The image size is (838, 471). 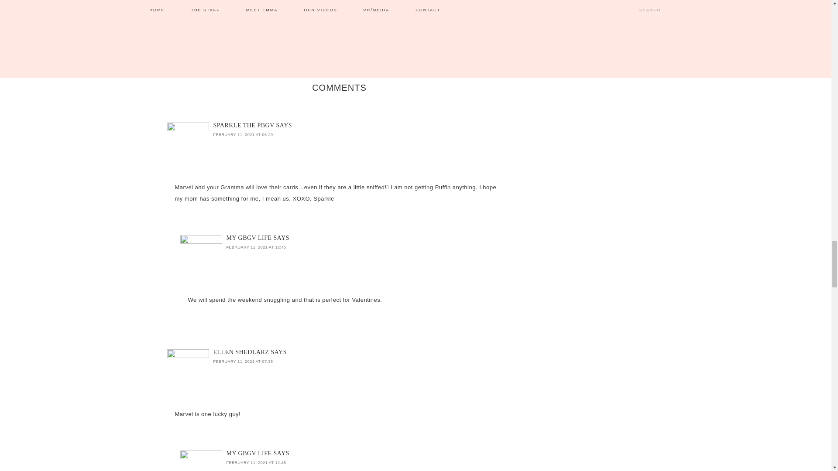 What do you see at coordinates (243, 361) in the screenshot?
I see `FEBRUARY 11, 2021 AT 07:38` at bounding box center [243, 361].